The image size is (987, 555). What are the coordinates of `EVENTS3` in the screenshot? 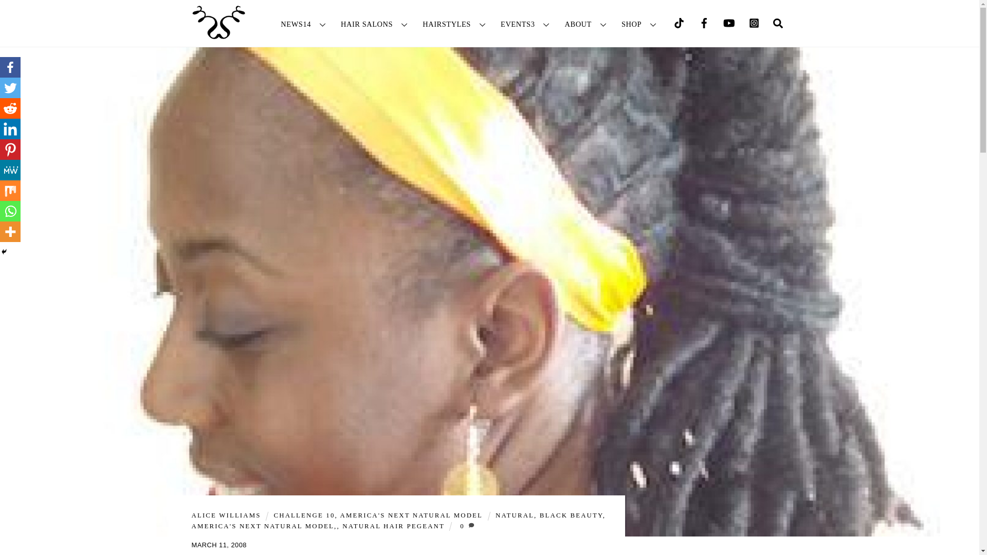 It's located at (526, 24).